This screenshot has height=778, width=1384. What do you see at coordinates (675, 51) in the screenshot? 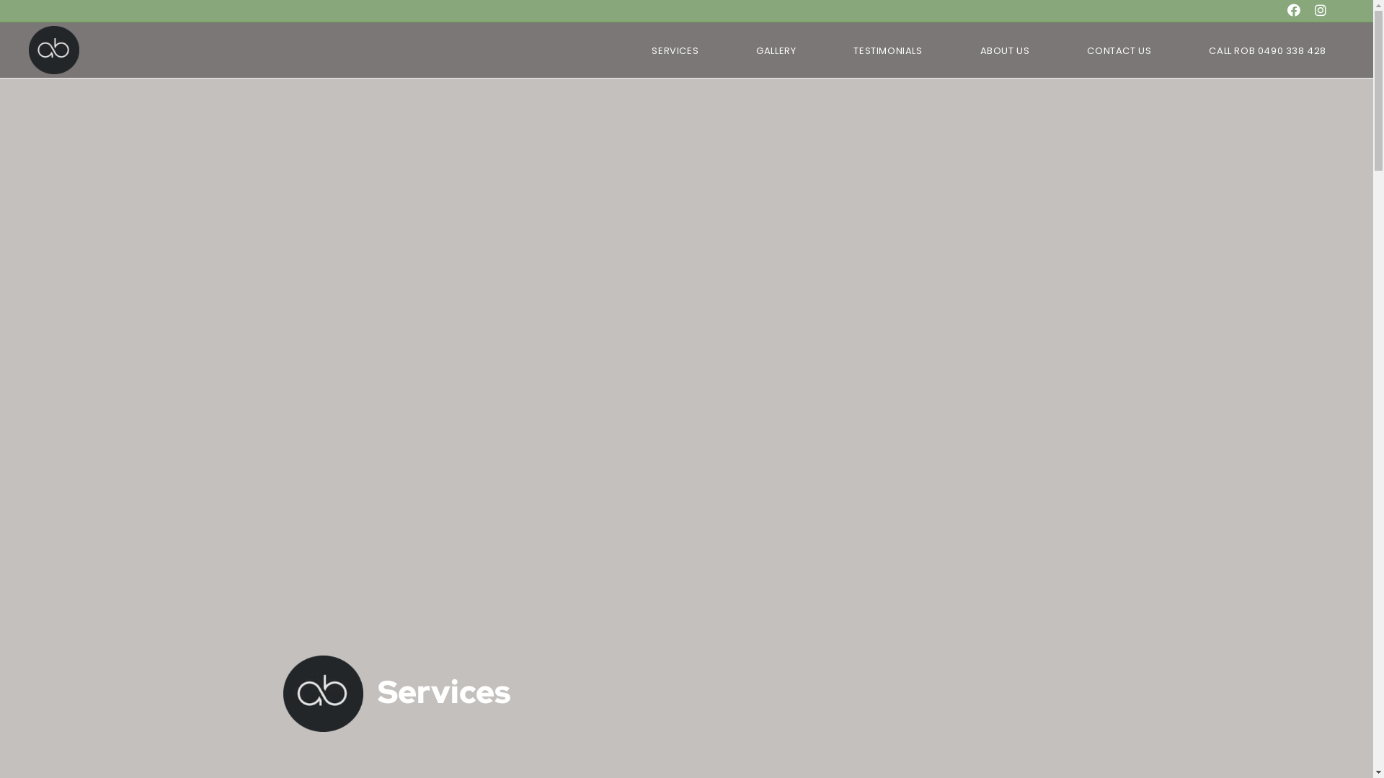
I see `SERVICES` at bounding box center [675, 51].